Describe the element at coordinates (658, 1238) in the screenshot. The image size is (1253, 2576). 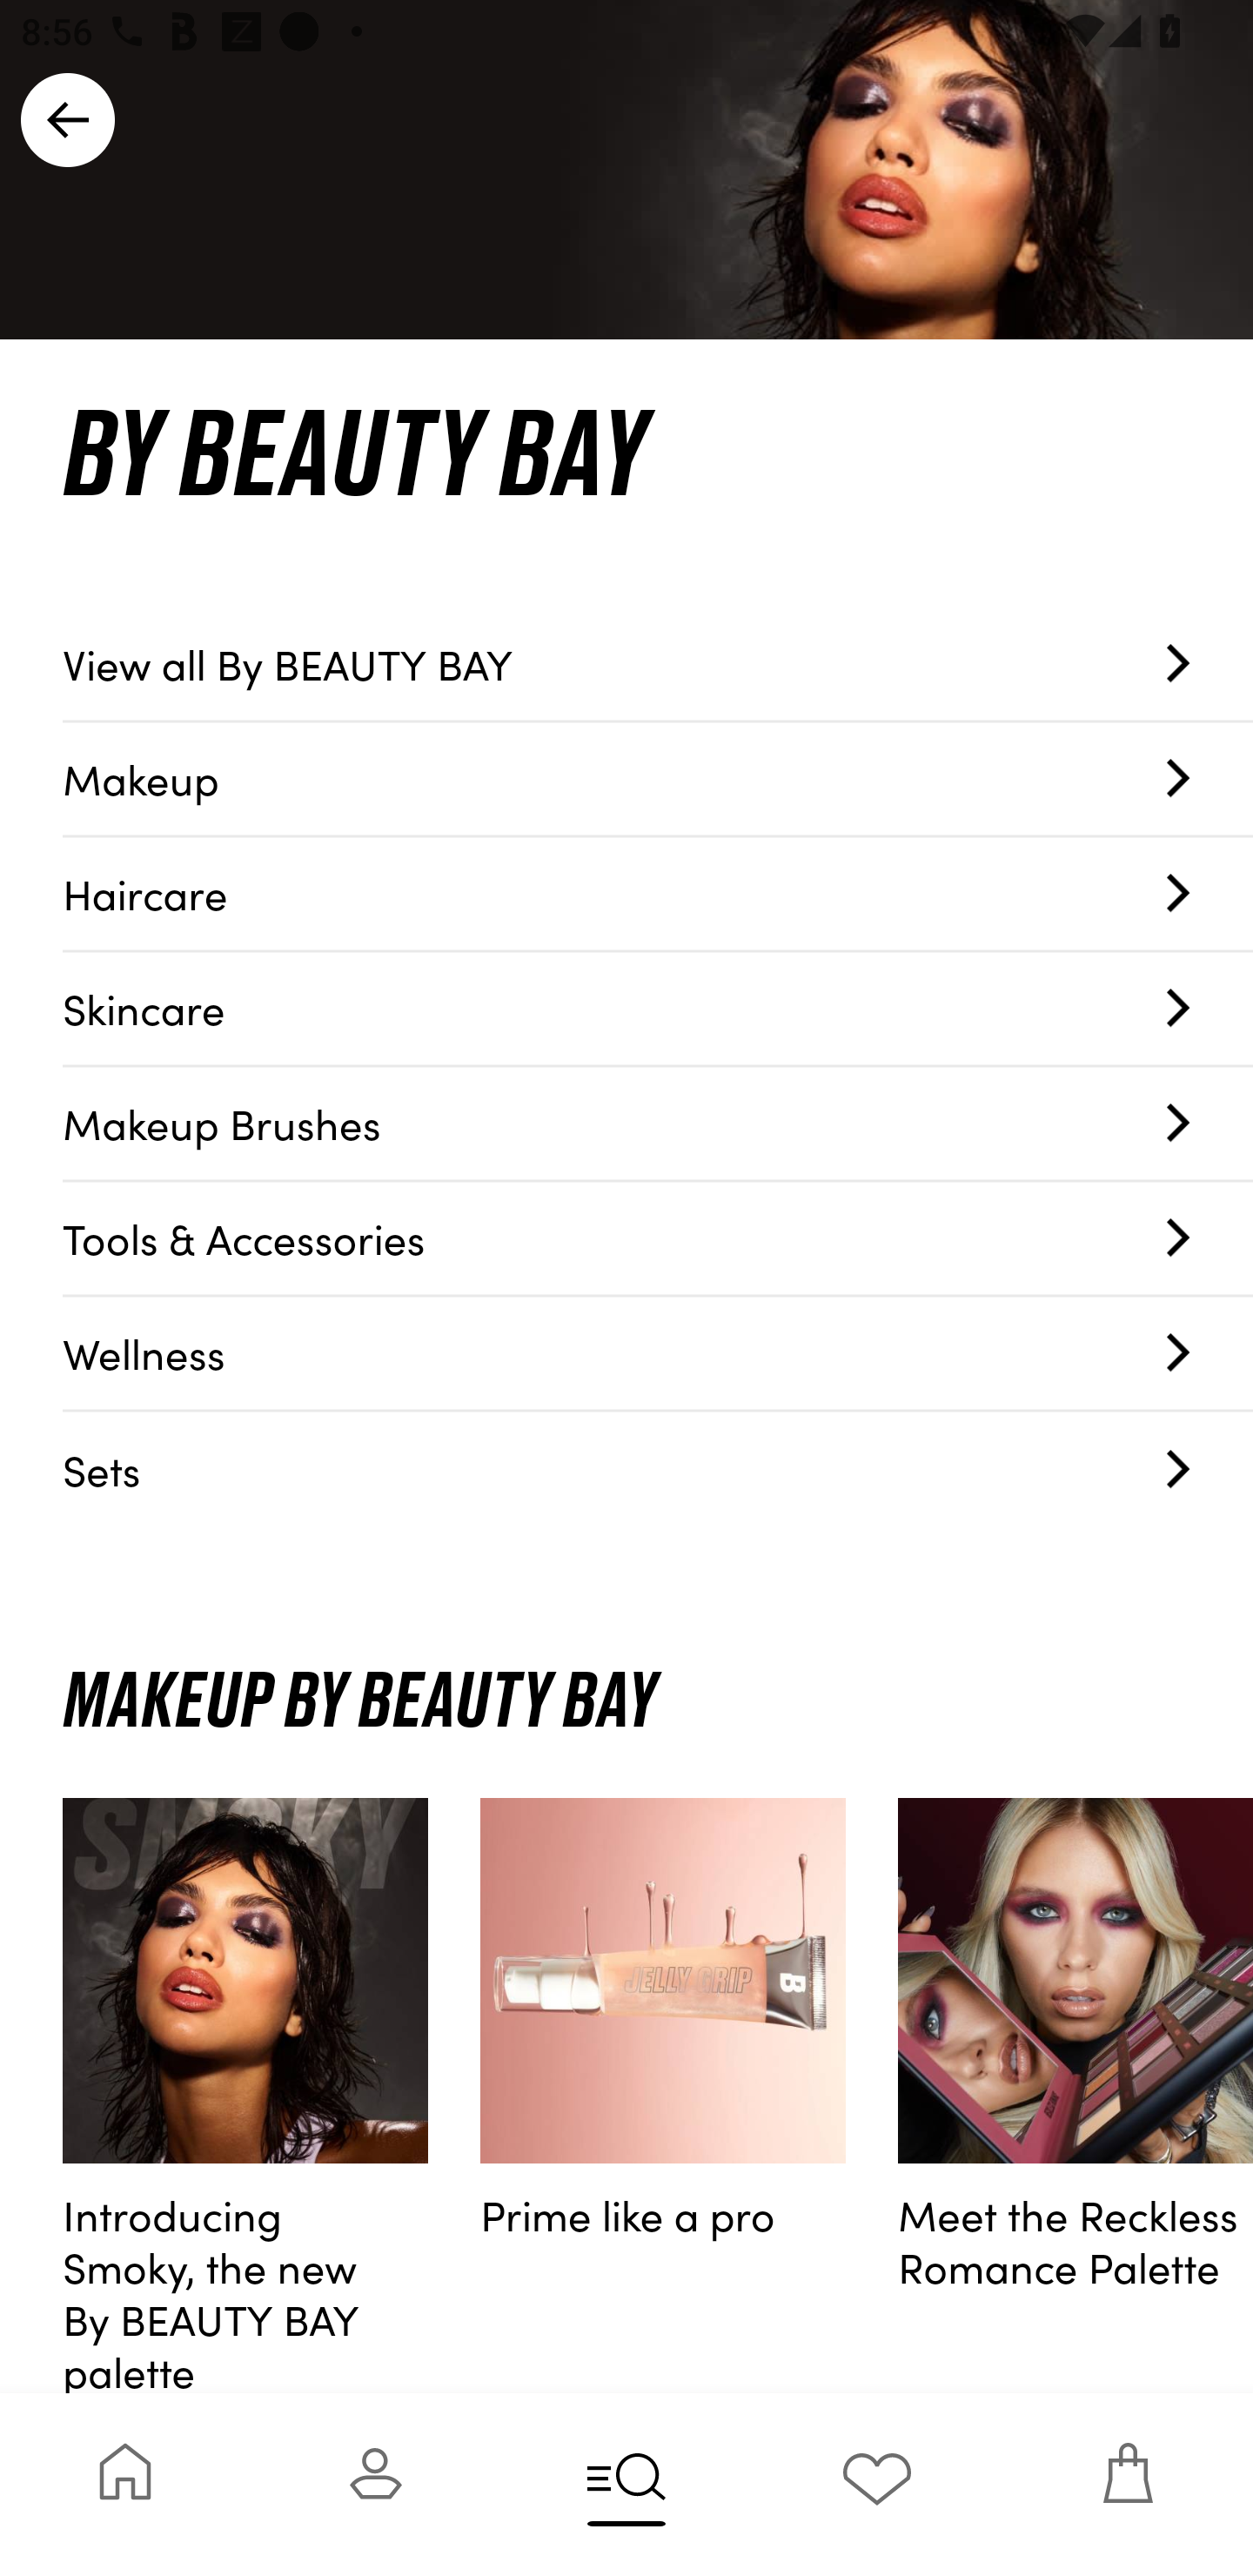
I see `Tools & Accessories` at that location.